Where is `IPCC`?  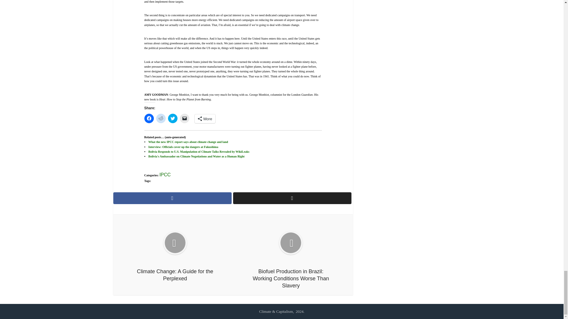 IPCC is located at coordinates (165, 175).